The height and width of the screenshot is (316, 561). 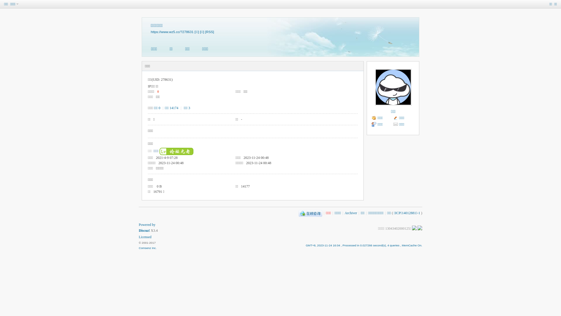 What do you see at coordinates (145, 237) in the screenshot?
I see `Licensed` at bounding box center [145, 237].